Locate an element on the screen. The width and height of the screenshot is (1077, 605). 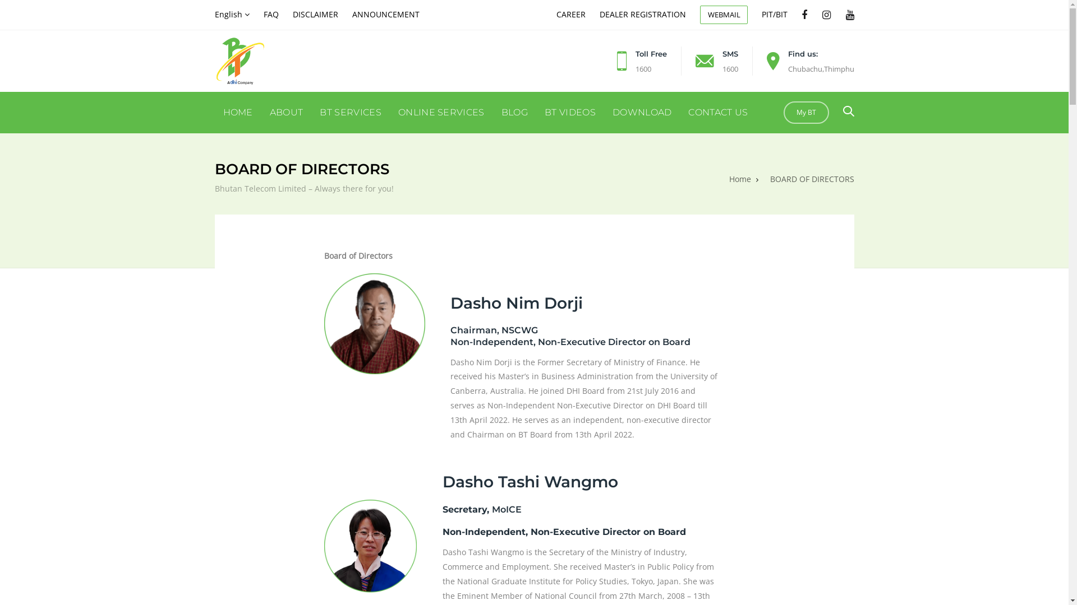
My BT is located at coordinates (806, 113).